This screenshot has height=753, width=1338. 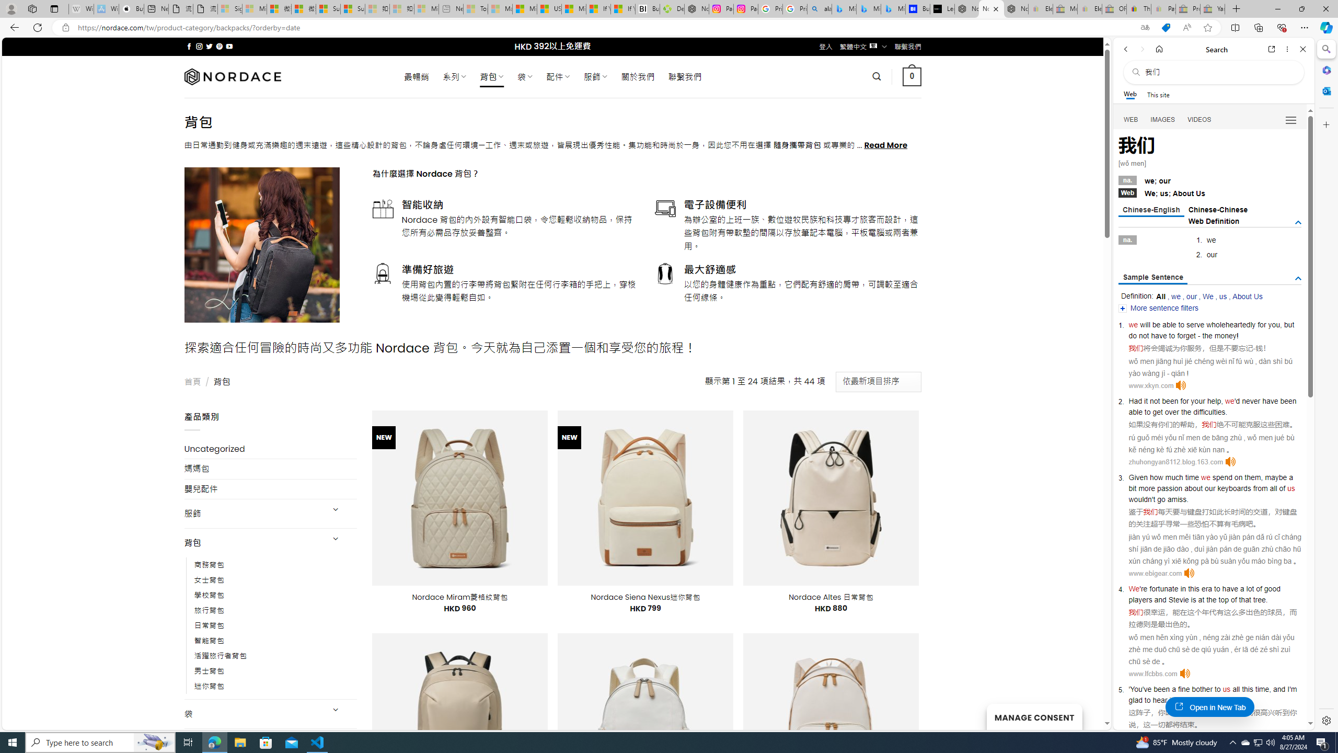 I want to click on is, so click(x=1193, y=599).